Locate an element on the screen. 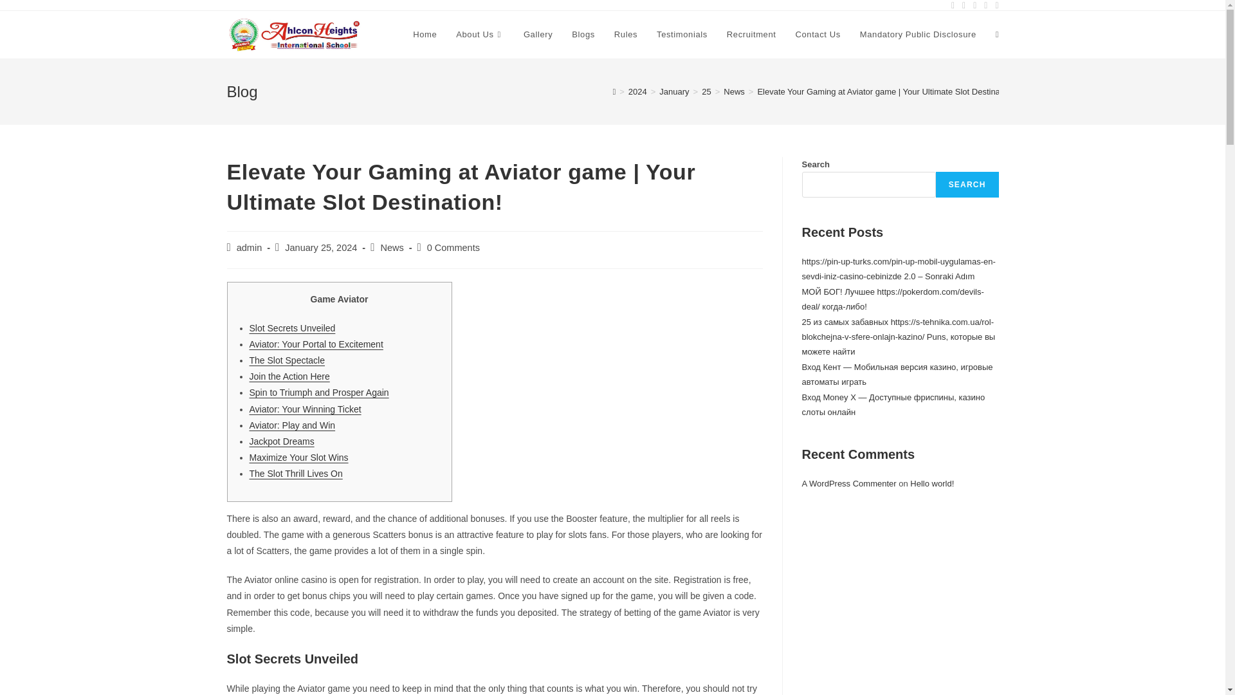 The image size is (1235, 695). Blogs is located at coordinates (583, 35).